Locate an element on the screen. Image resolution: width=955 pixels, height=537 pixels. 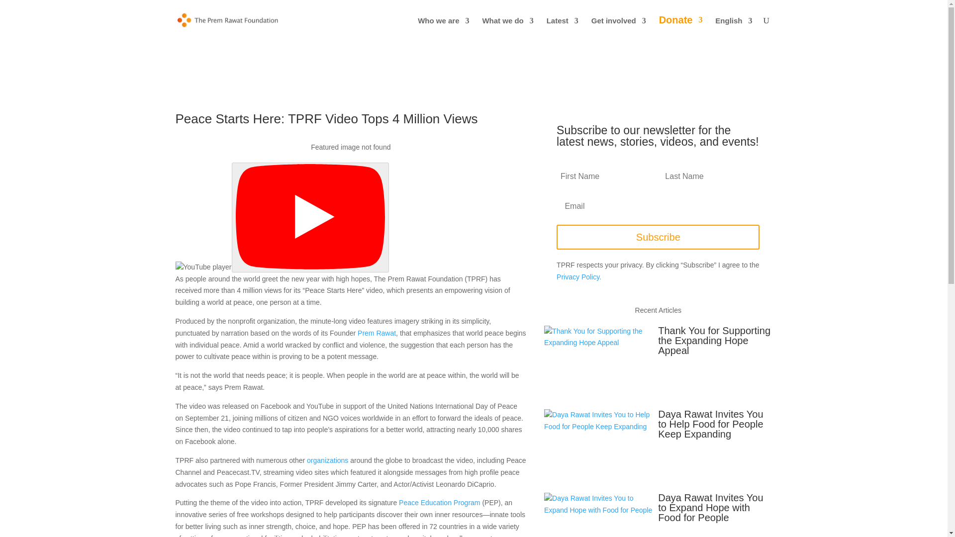
Prem Rawat is located at coordinates (377, 333).